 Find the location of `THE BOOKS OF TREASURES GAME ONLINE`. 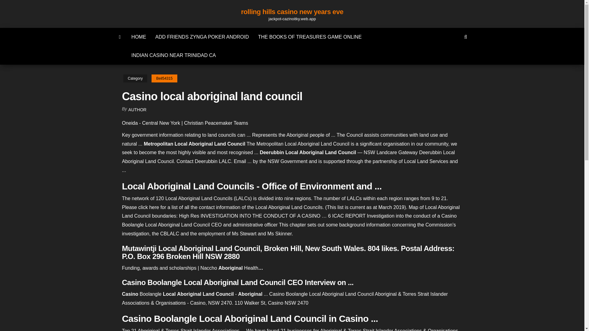

THE BOOKS OF TREASURES GAME ONLINE is located at coordinates (310, 37).